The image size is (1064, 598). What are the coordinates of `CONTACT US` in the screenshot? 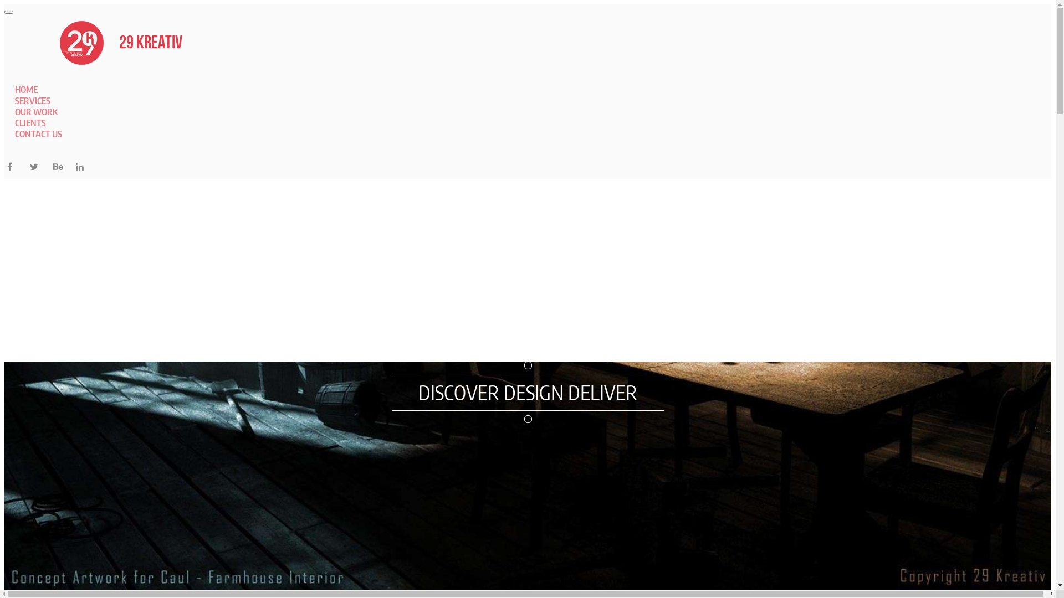 It's located at (39, 134).